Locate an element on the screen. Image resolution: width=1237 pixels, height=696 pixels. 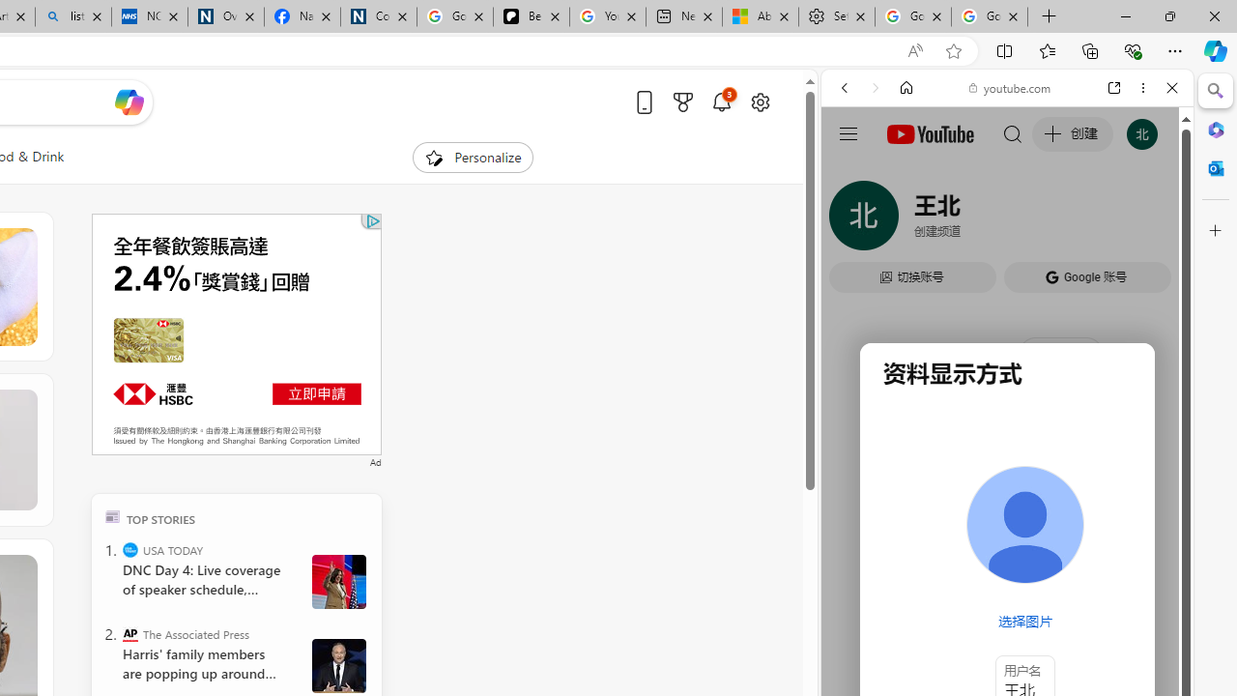
youtube.com is located at coordinates (1011, 87).